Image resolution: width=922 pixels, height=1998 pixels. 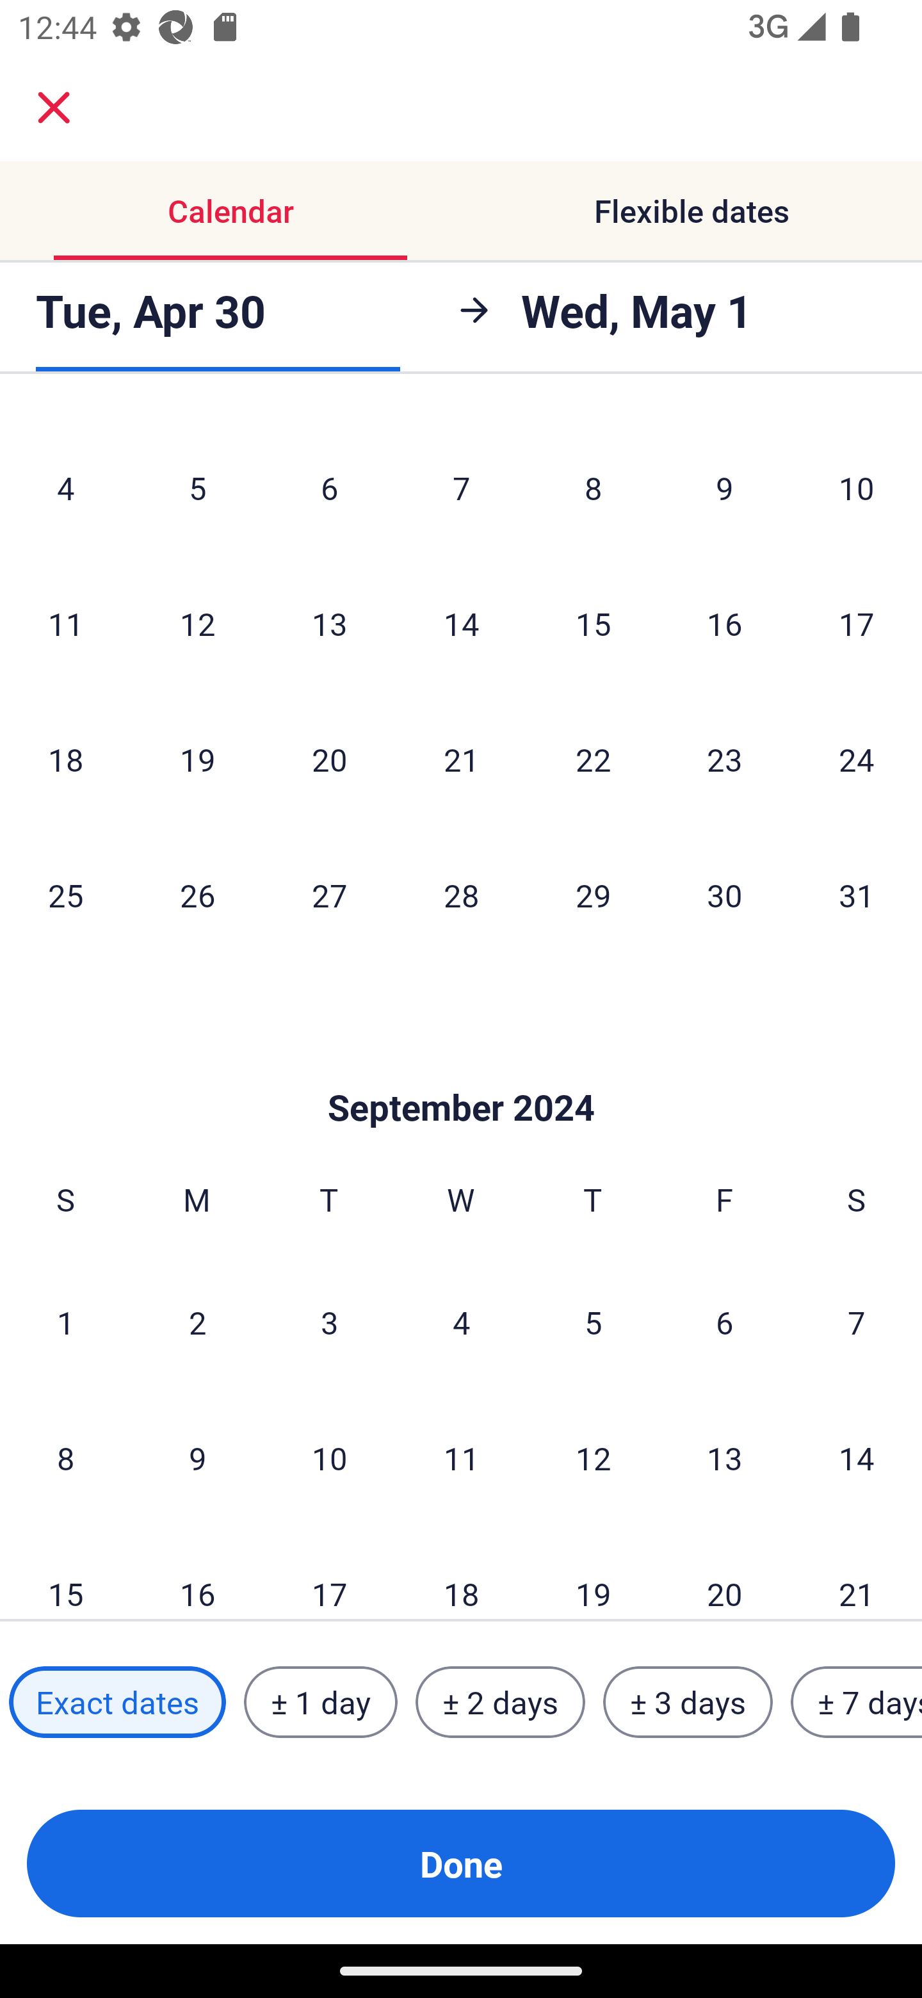 I want to click on Done, so click(x=461, y=1864).